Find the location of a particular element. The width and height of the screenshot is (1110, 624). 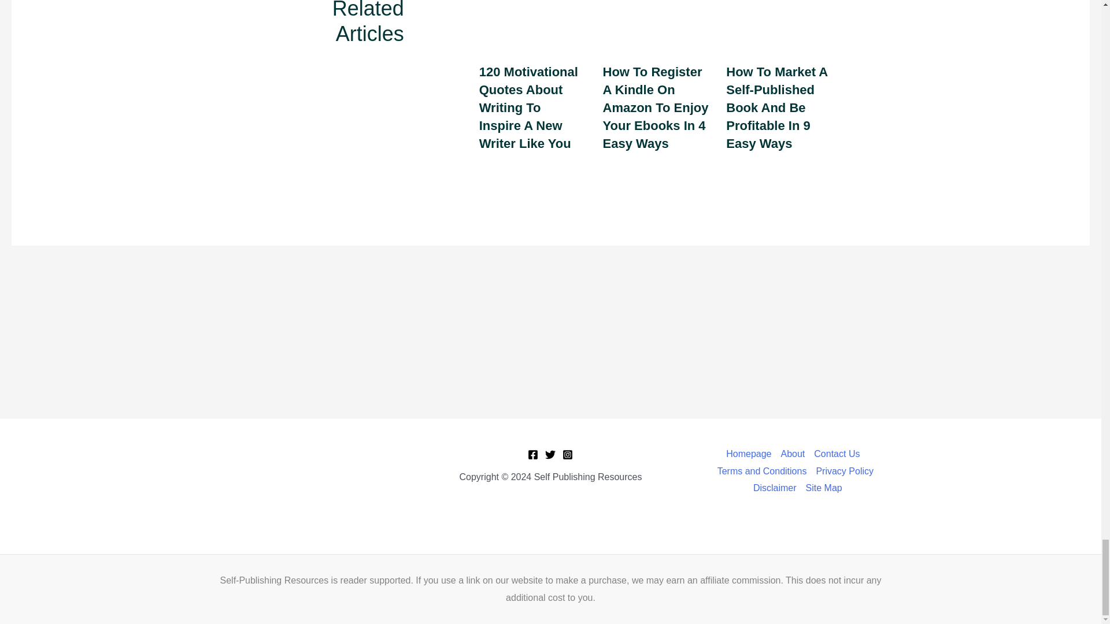

Privacy Policy is located at coordinates (844, 471).